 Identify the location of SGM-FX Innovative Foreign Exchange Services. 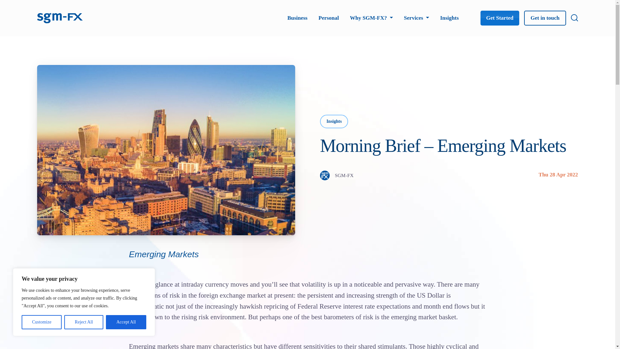
(60, 17).